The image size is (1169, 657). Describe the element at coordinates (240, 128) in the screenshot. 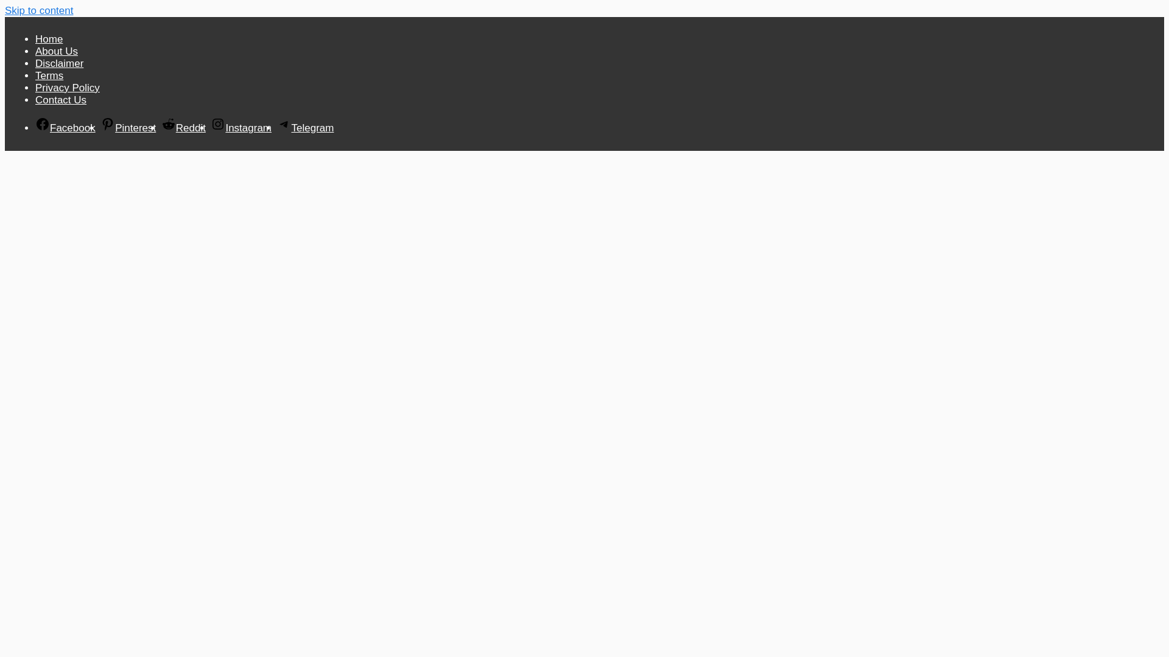

I see `Instagram` at that location.